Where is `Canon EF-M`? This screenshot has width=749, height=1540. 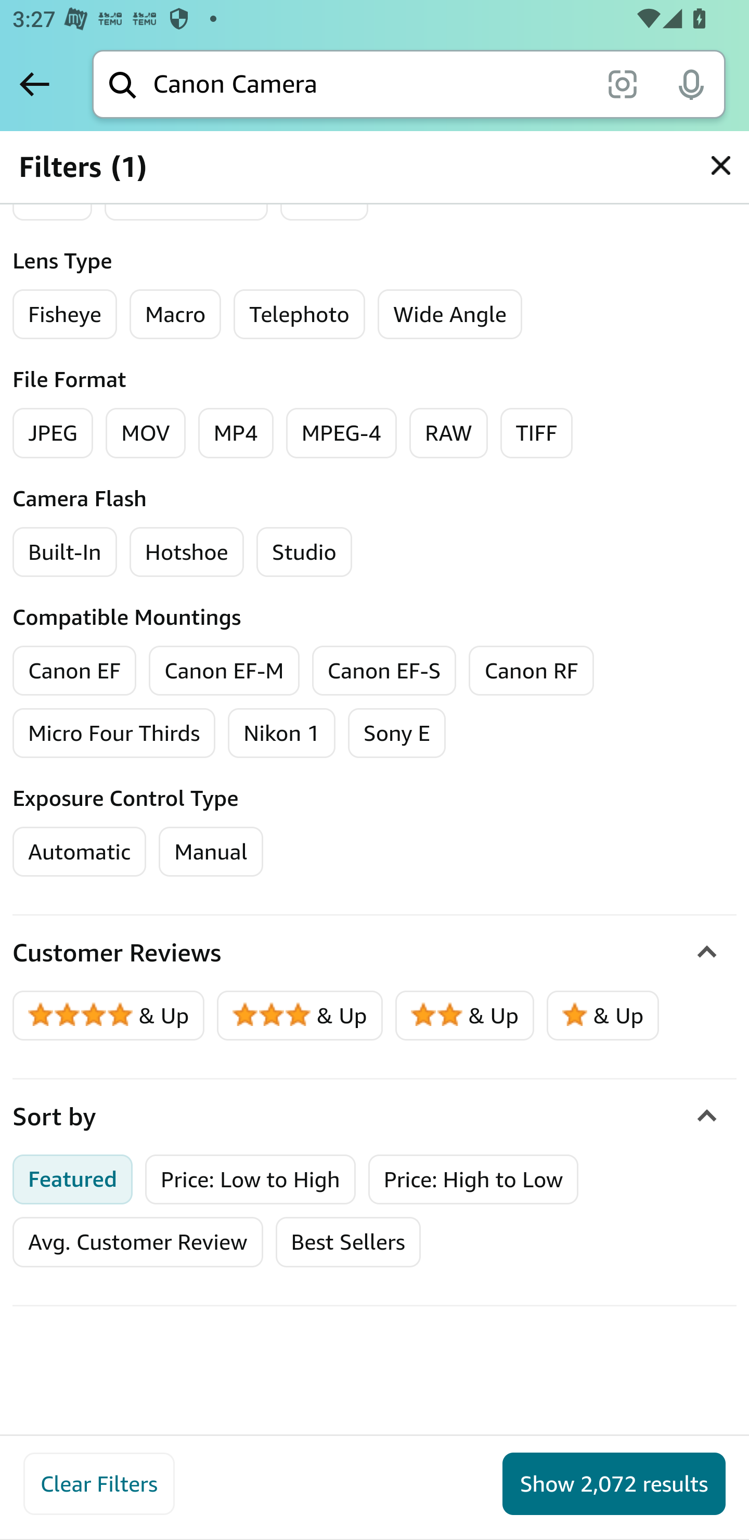 Canon EF-M is located at coordinates (224, 670).